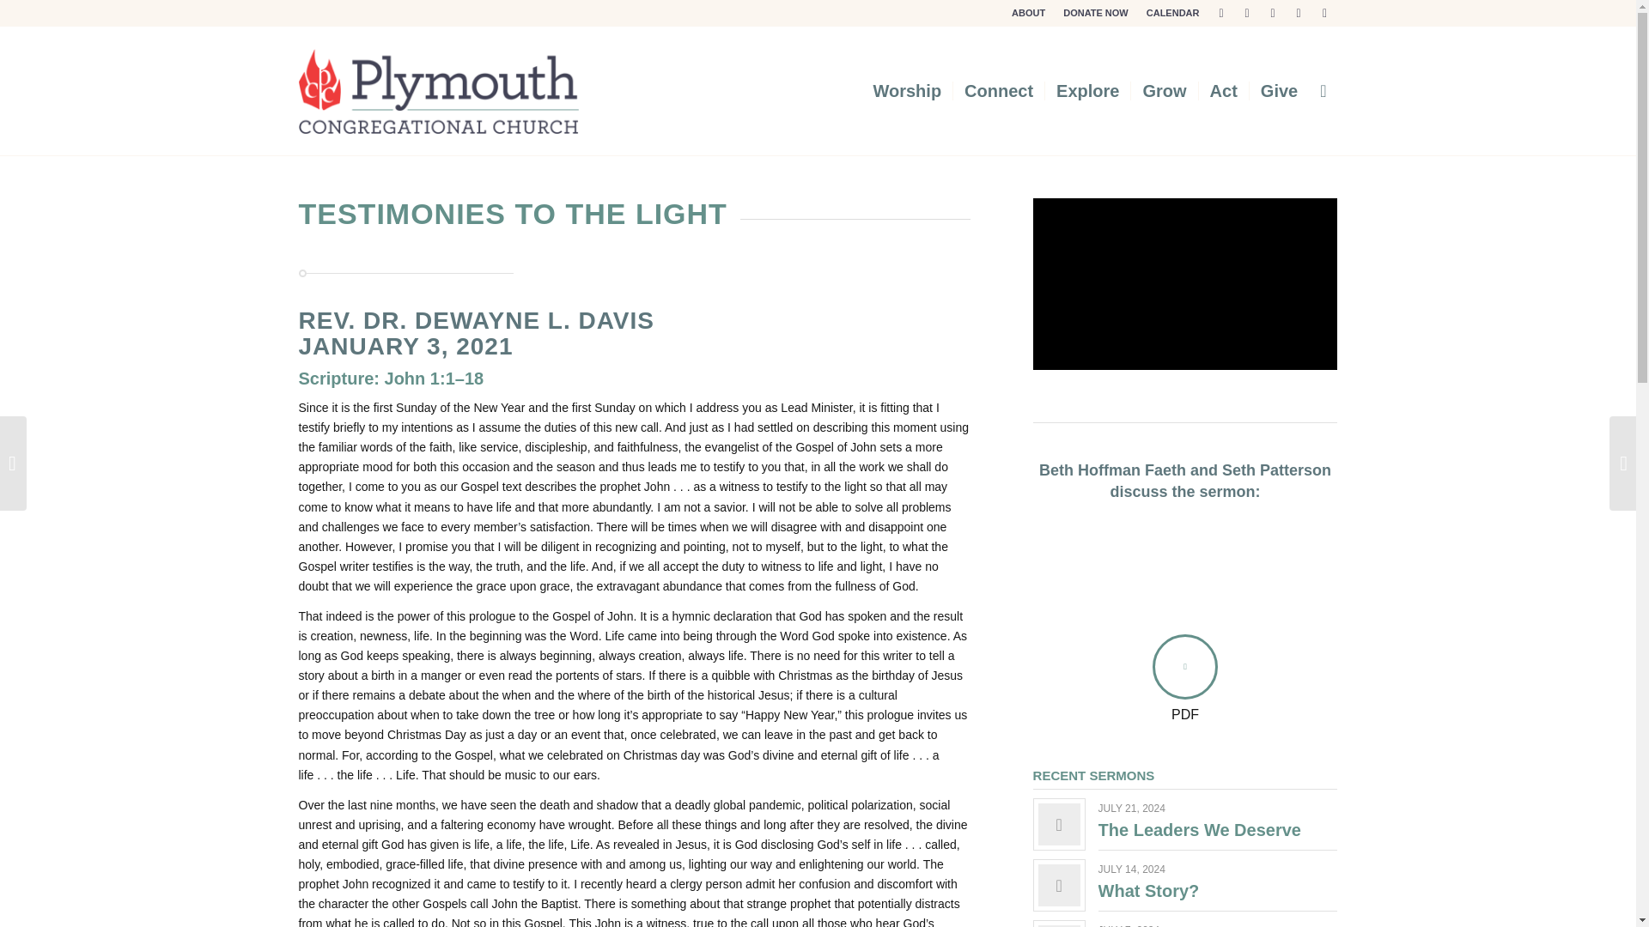 The width and height of the screenshot is (1649, 927). I want to click on Link to: What Story?, so click(1059, 885).